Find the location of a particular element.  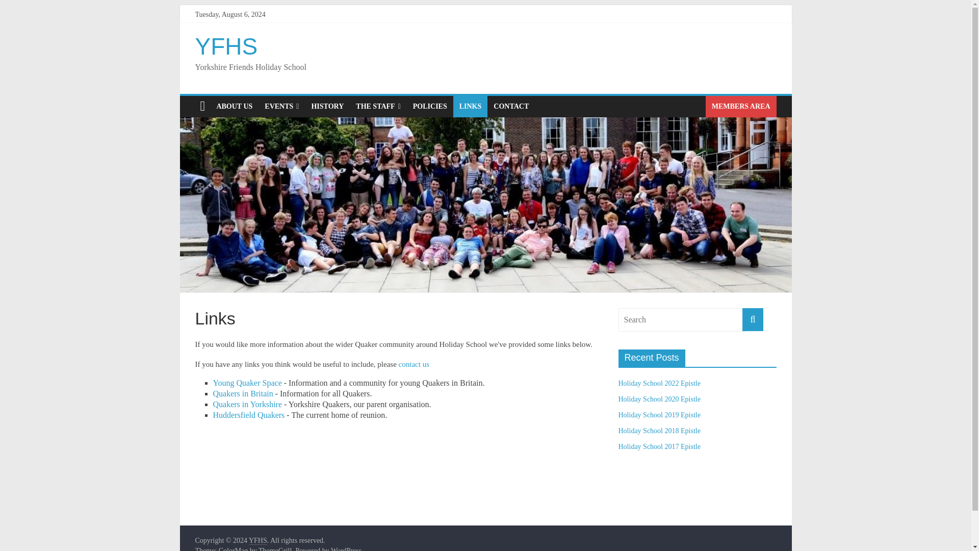

Quakers in Britain is located at coordinates (243, 393).